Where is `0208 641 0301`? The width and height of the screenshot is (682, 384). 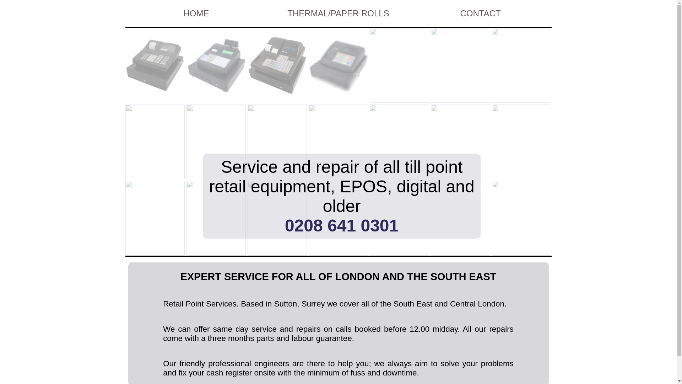
0208 641 0301 is located at coordinates (342, 225).